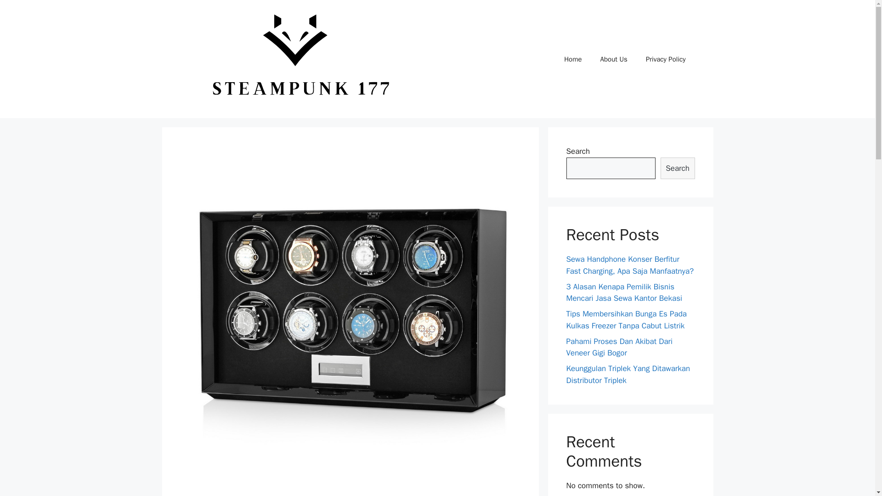  I want to click on Home, so click(572, 59).